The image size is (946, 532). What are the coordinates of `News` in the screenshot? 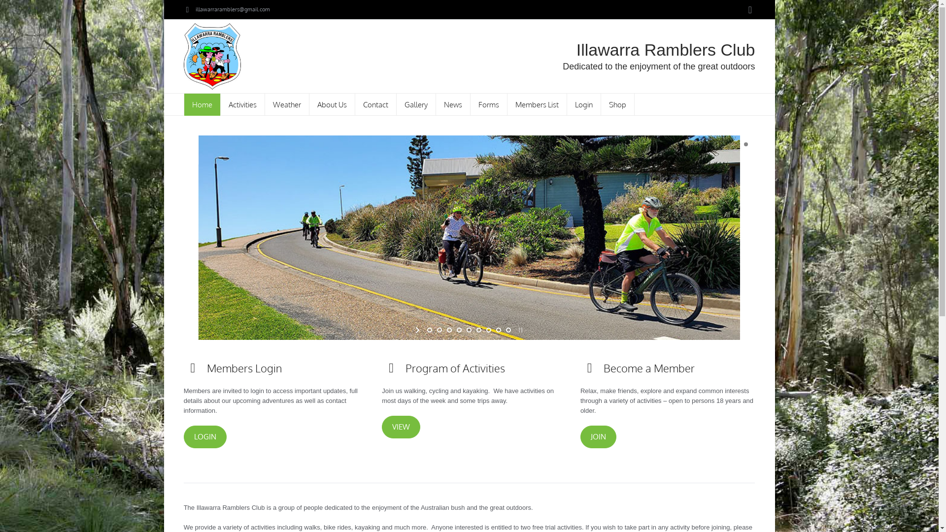 It's located at (453, 104).